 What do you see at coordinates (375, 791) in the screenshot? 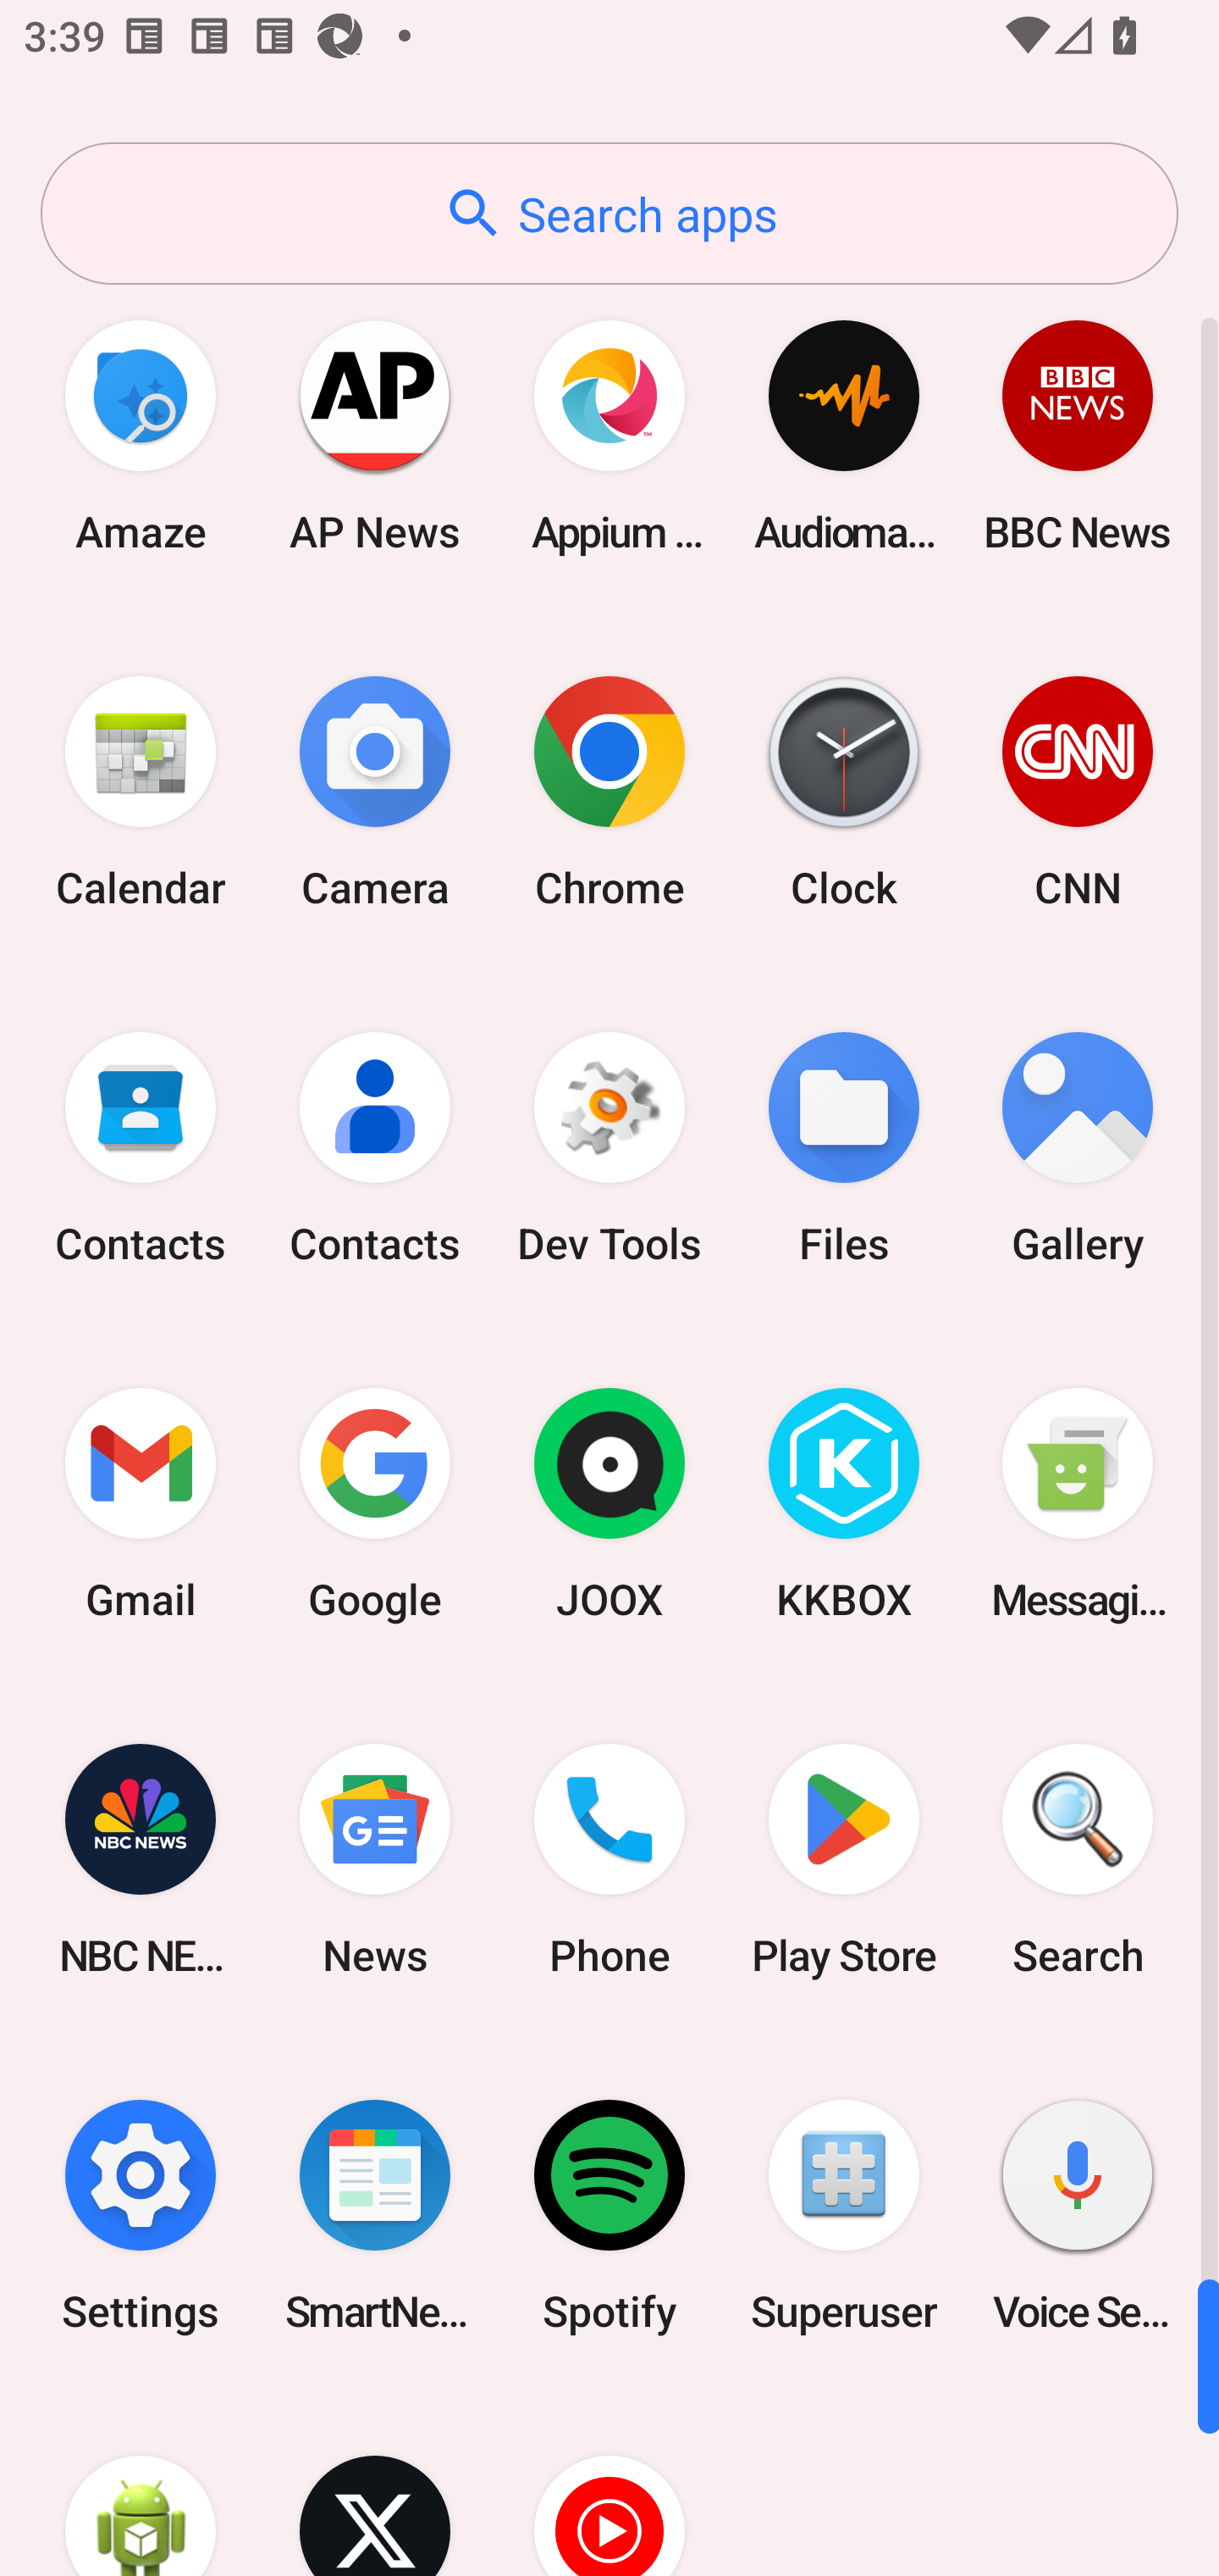
I see `Camera` at bounding box center [375, 791].